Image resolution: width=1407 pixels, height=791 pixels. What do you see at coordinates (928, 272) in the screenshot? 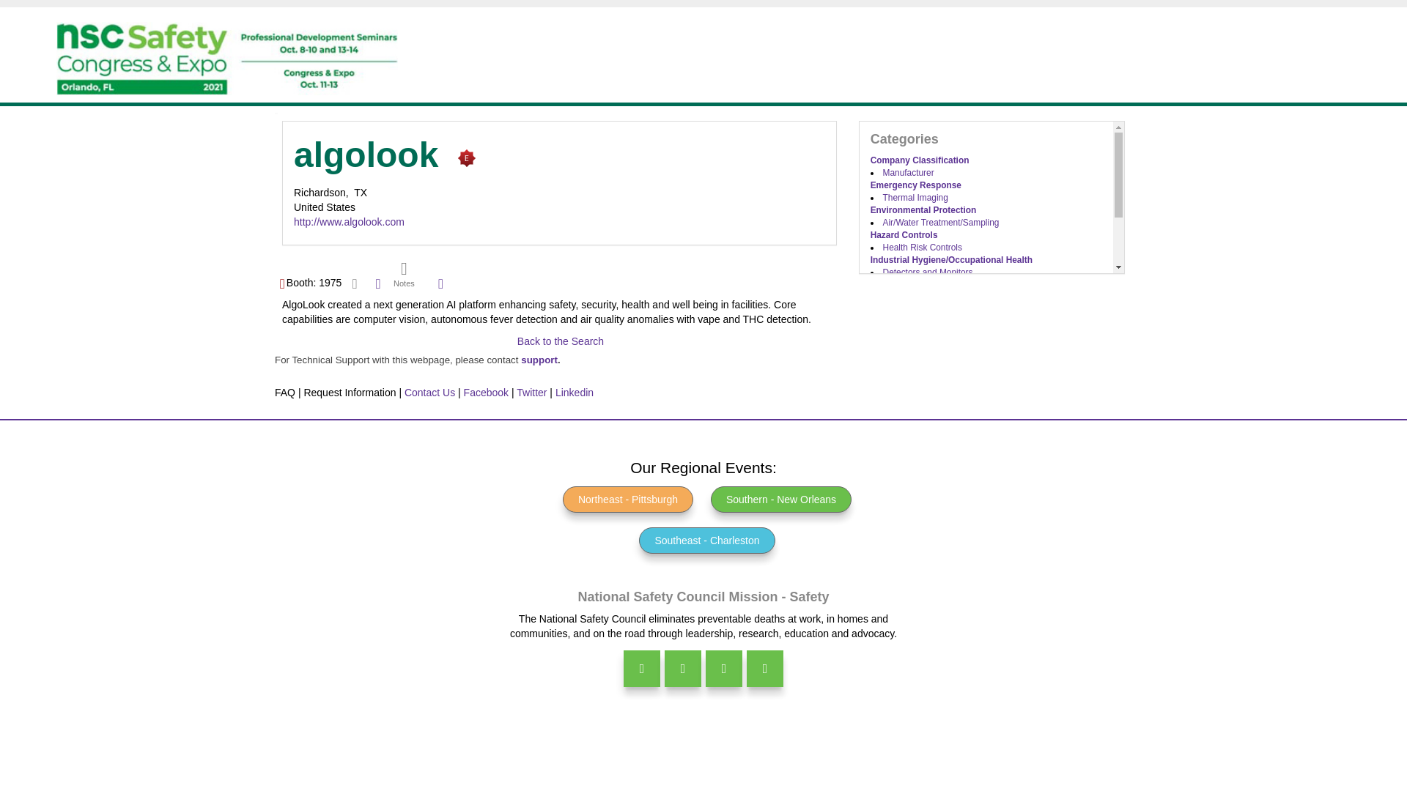
I see `Detectors and Monitors` at bounding box center [928, 272].